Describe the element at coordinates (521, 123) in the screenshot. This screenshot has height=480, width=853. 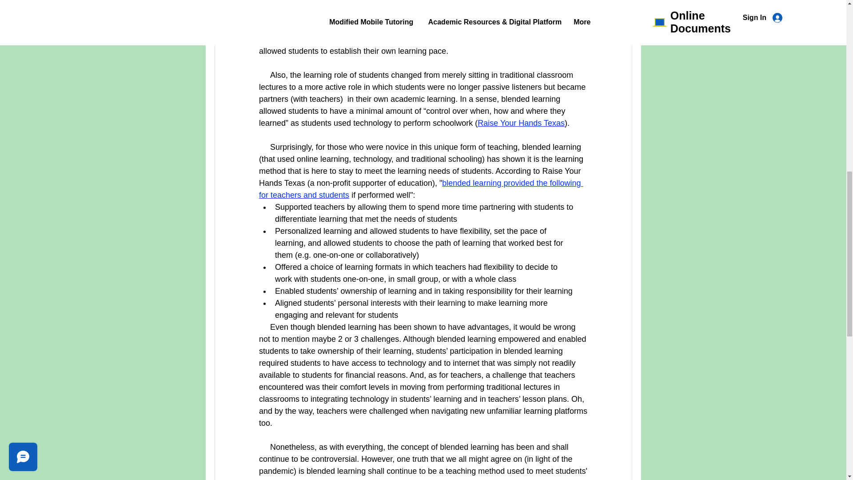
I see `Raise Your Hands Texas` at that location.